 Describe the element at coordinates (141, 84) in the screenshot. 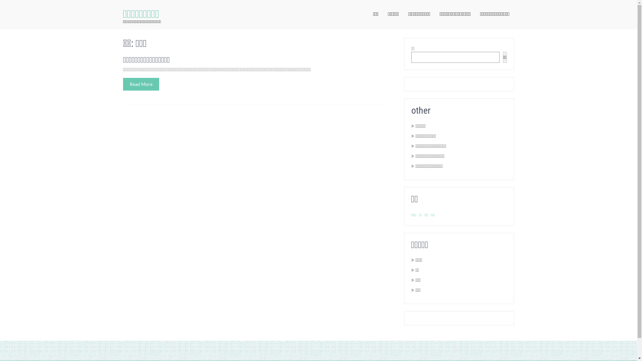

I see `Read More` at that location.